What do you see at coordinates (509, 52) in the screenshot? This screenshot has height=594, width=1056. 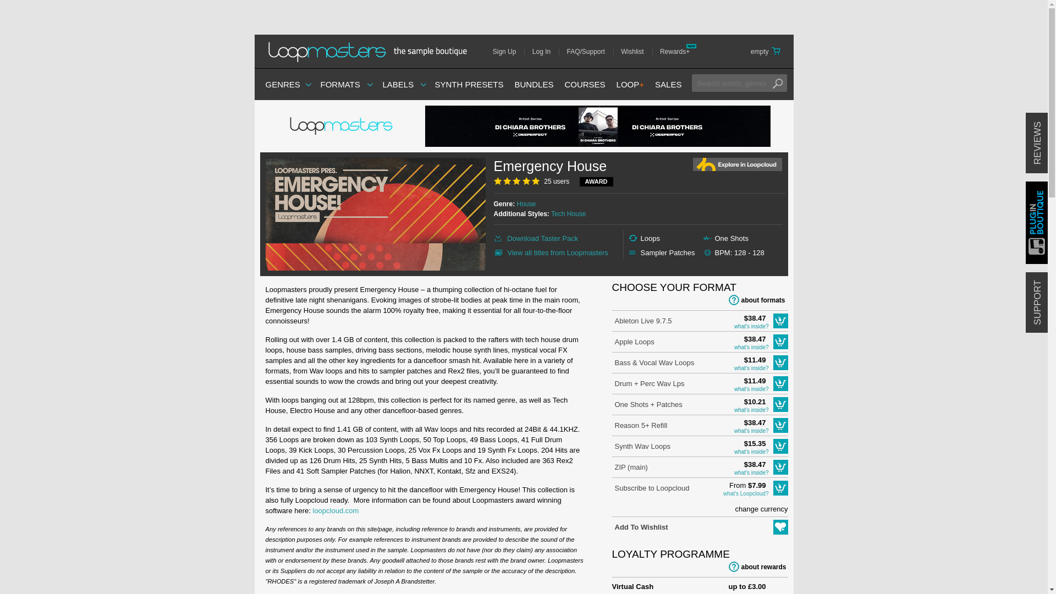 I see `Sign Up` at bounding box center [509, 52].